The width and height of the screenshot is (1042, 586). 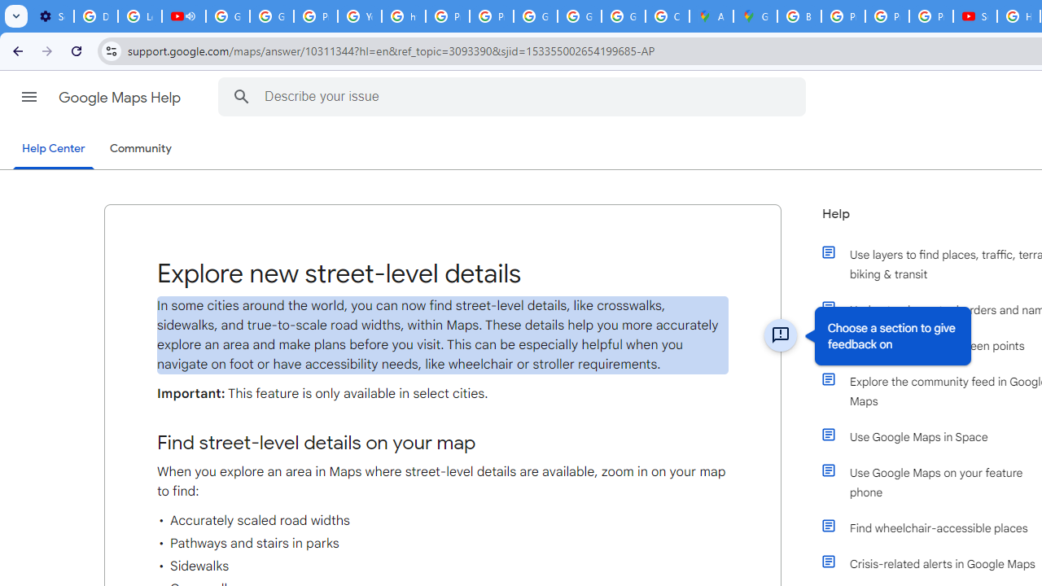 I want to click on Create your Google Account, so click(x=668, y=16).